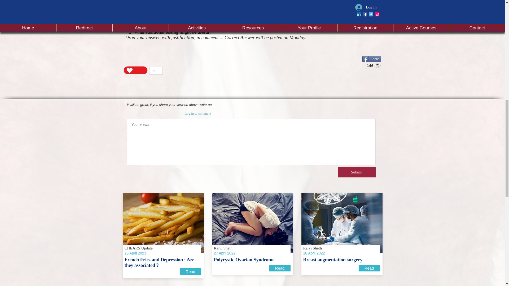 The width and height of the screenshot is (509, 286). I want to click on Polycystic Ovarian Syndrome , so click(252, 222).